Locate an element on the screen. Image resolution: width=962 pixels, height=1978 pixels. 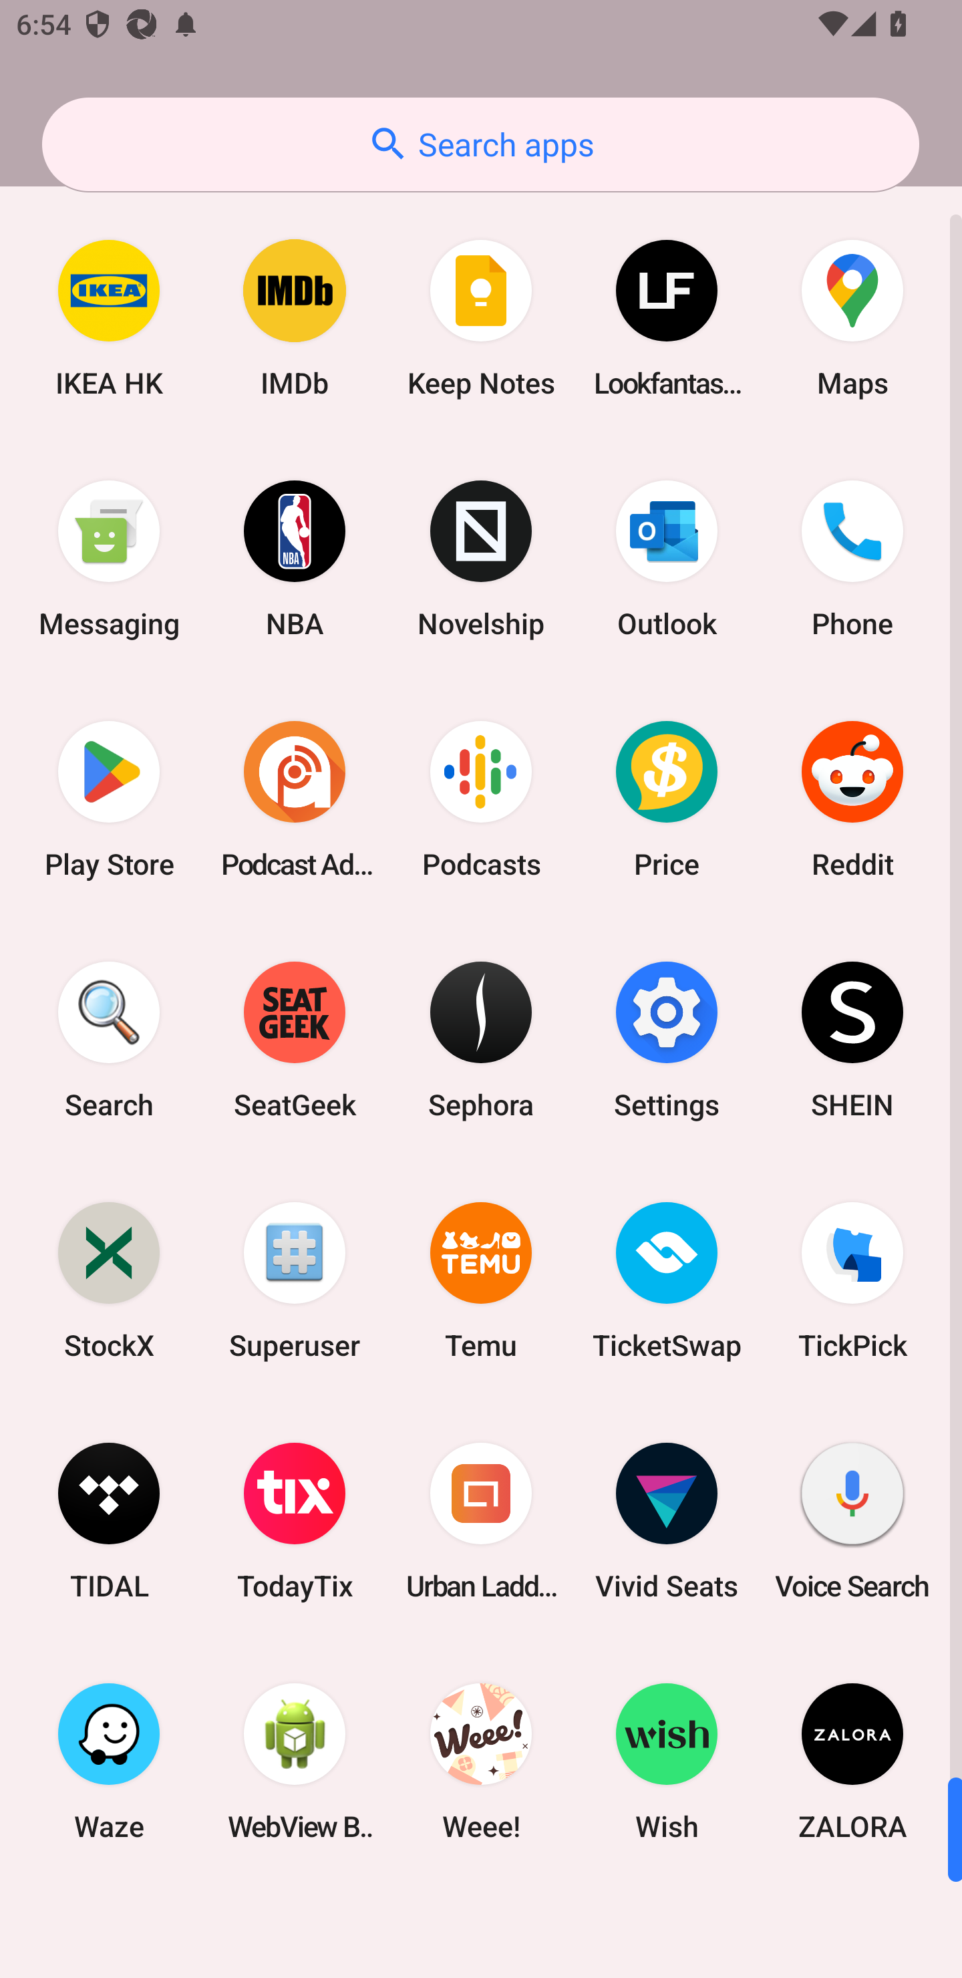
Urban Ladder is located at coordinates (481, 1521).